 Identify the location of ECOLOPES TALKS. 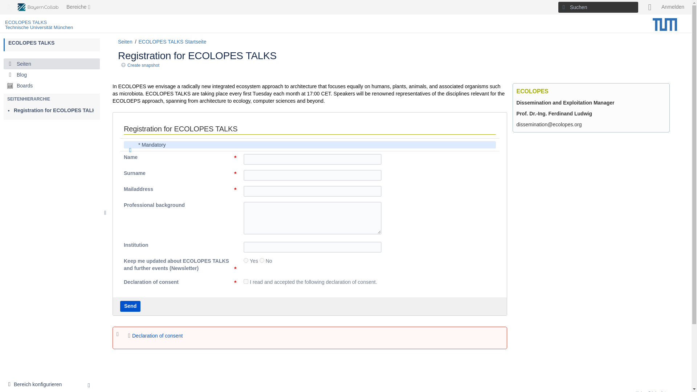
(261, 260).